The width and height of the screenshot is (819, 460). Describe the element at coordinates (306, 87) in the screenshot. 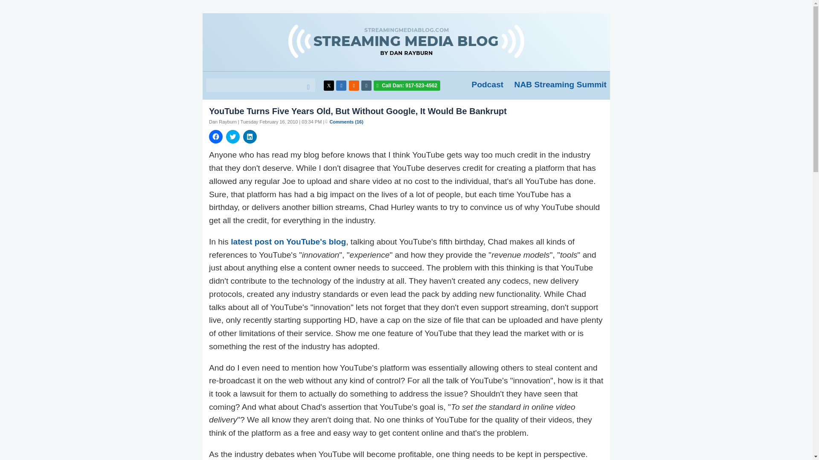

I see `Search` at that location.